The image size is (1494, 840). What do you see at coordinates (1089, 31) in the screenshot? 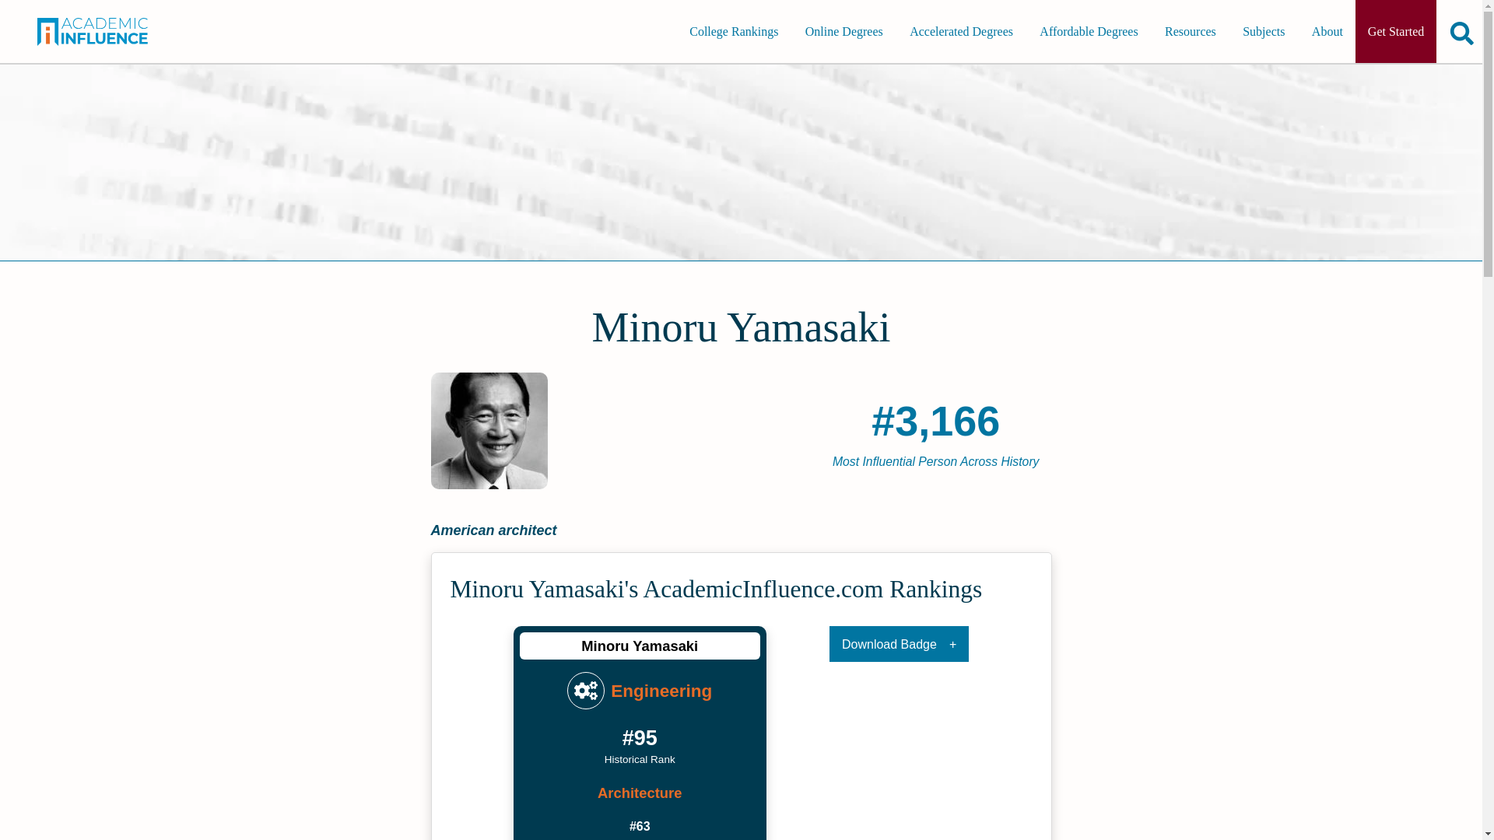
I see `Affordable Degrees` at bounding box center [1089, 31].